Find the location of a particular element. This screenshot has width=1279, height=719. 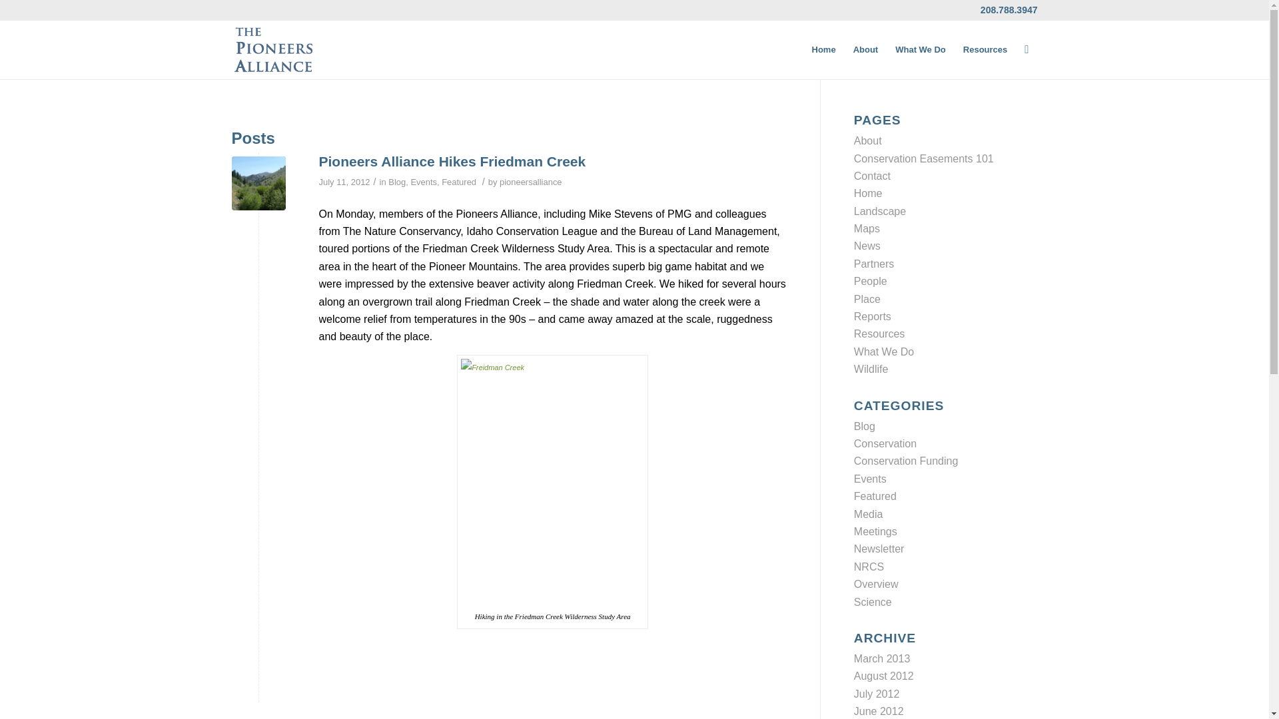

Blog is located at coordinates (397, 181).